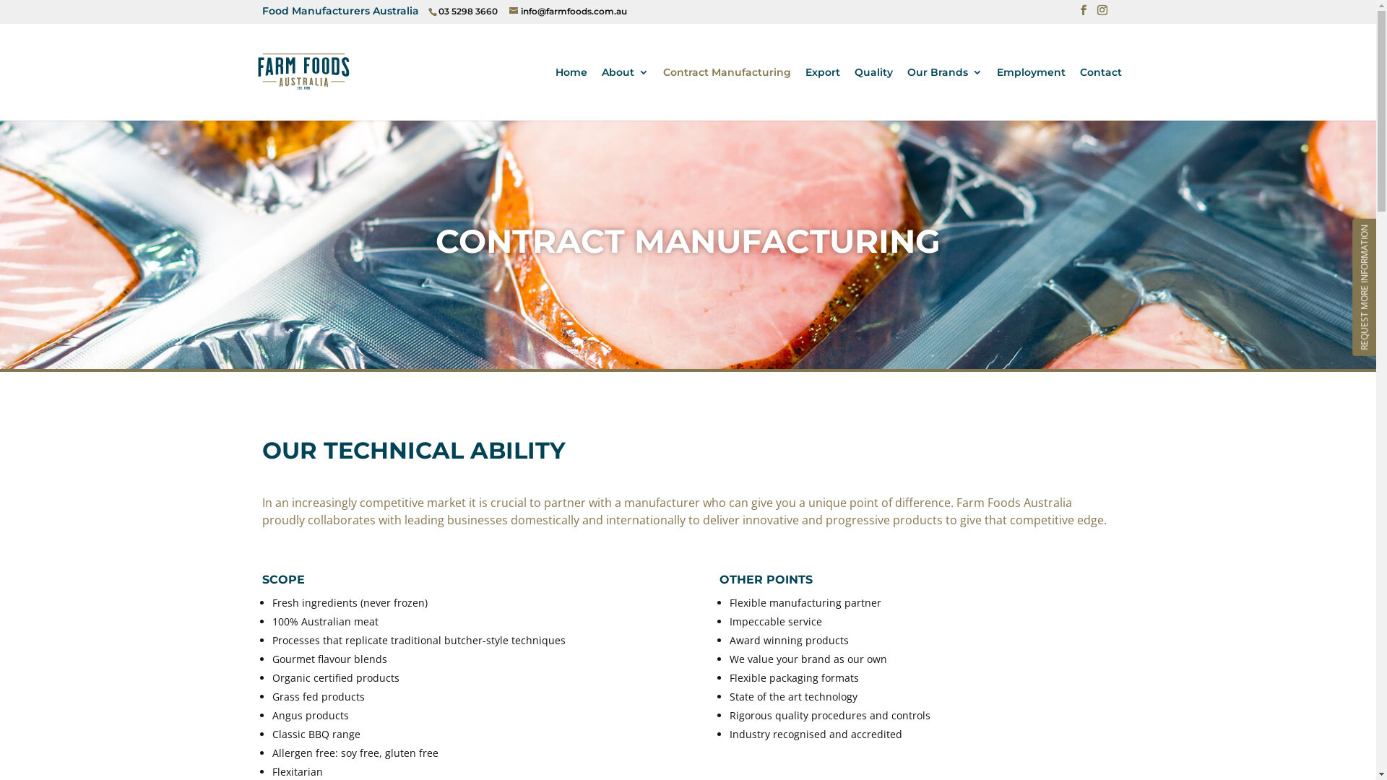 The image size is (1387, 780). What do you see at coordinates (571, 93) in the screenshot?
I see `Home` at bounding box center [571, 93].